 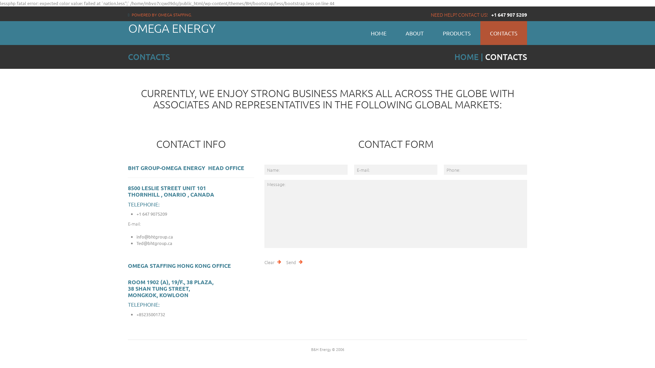 I want to click on HOME, so click(x=467, y=57).